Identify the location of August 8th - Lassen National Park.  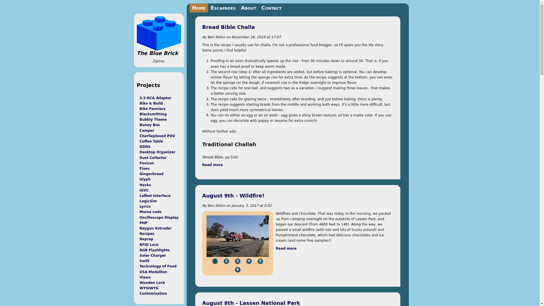
(286, 248).